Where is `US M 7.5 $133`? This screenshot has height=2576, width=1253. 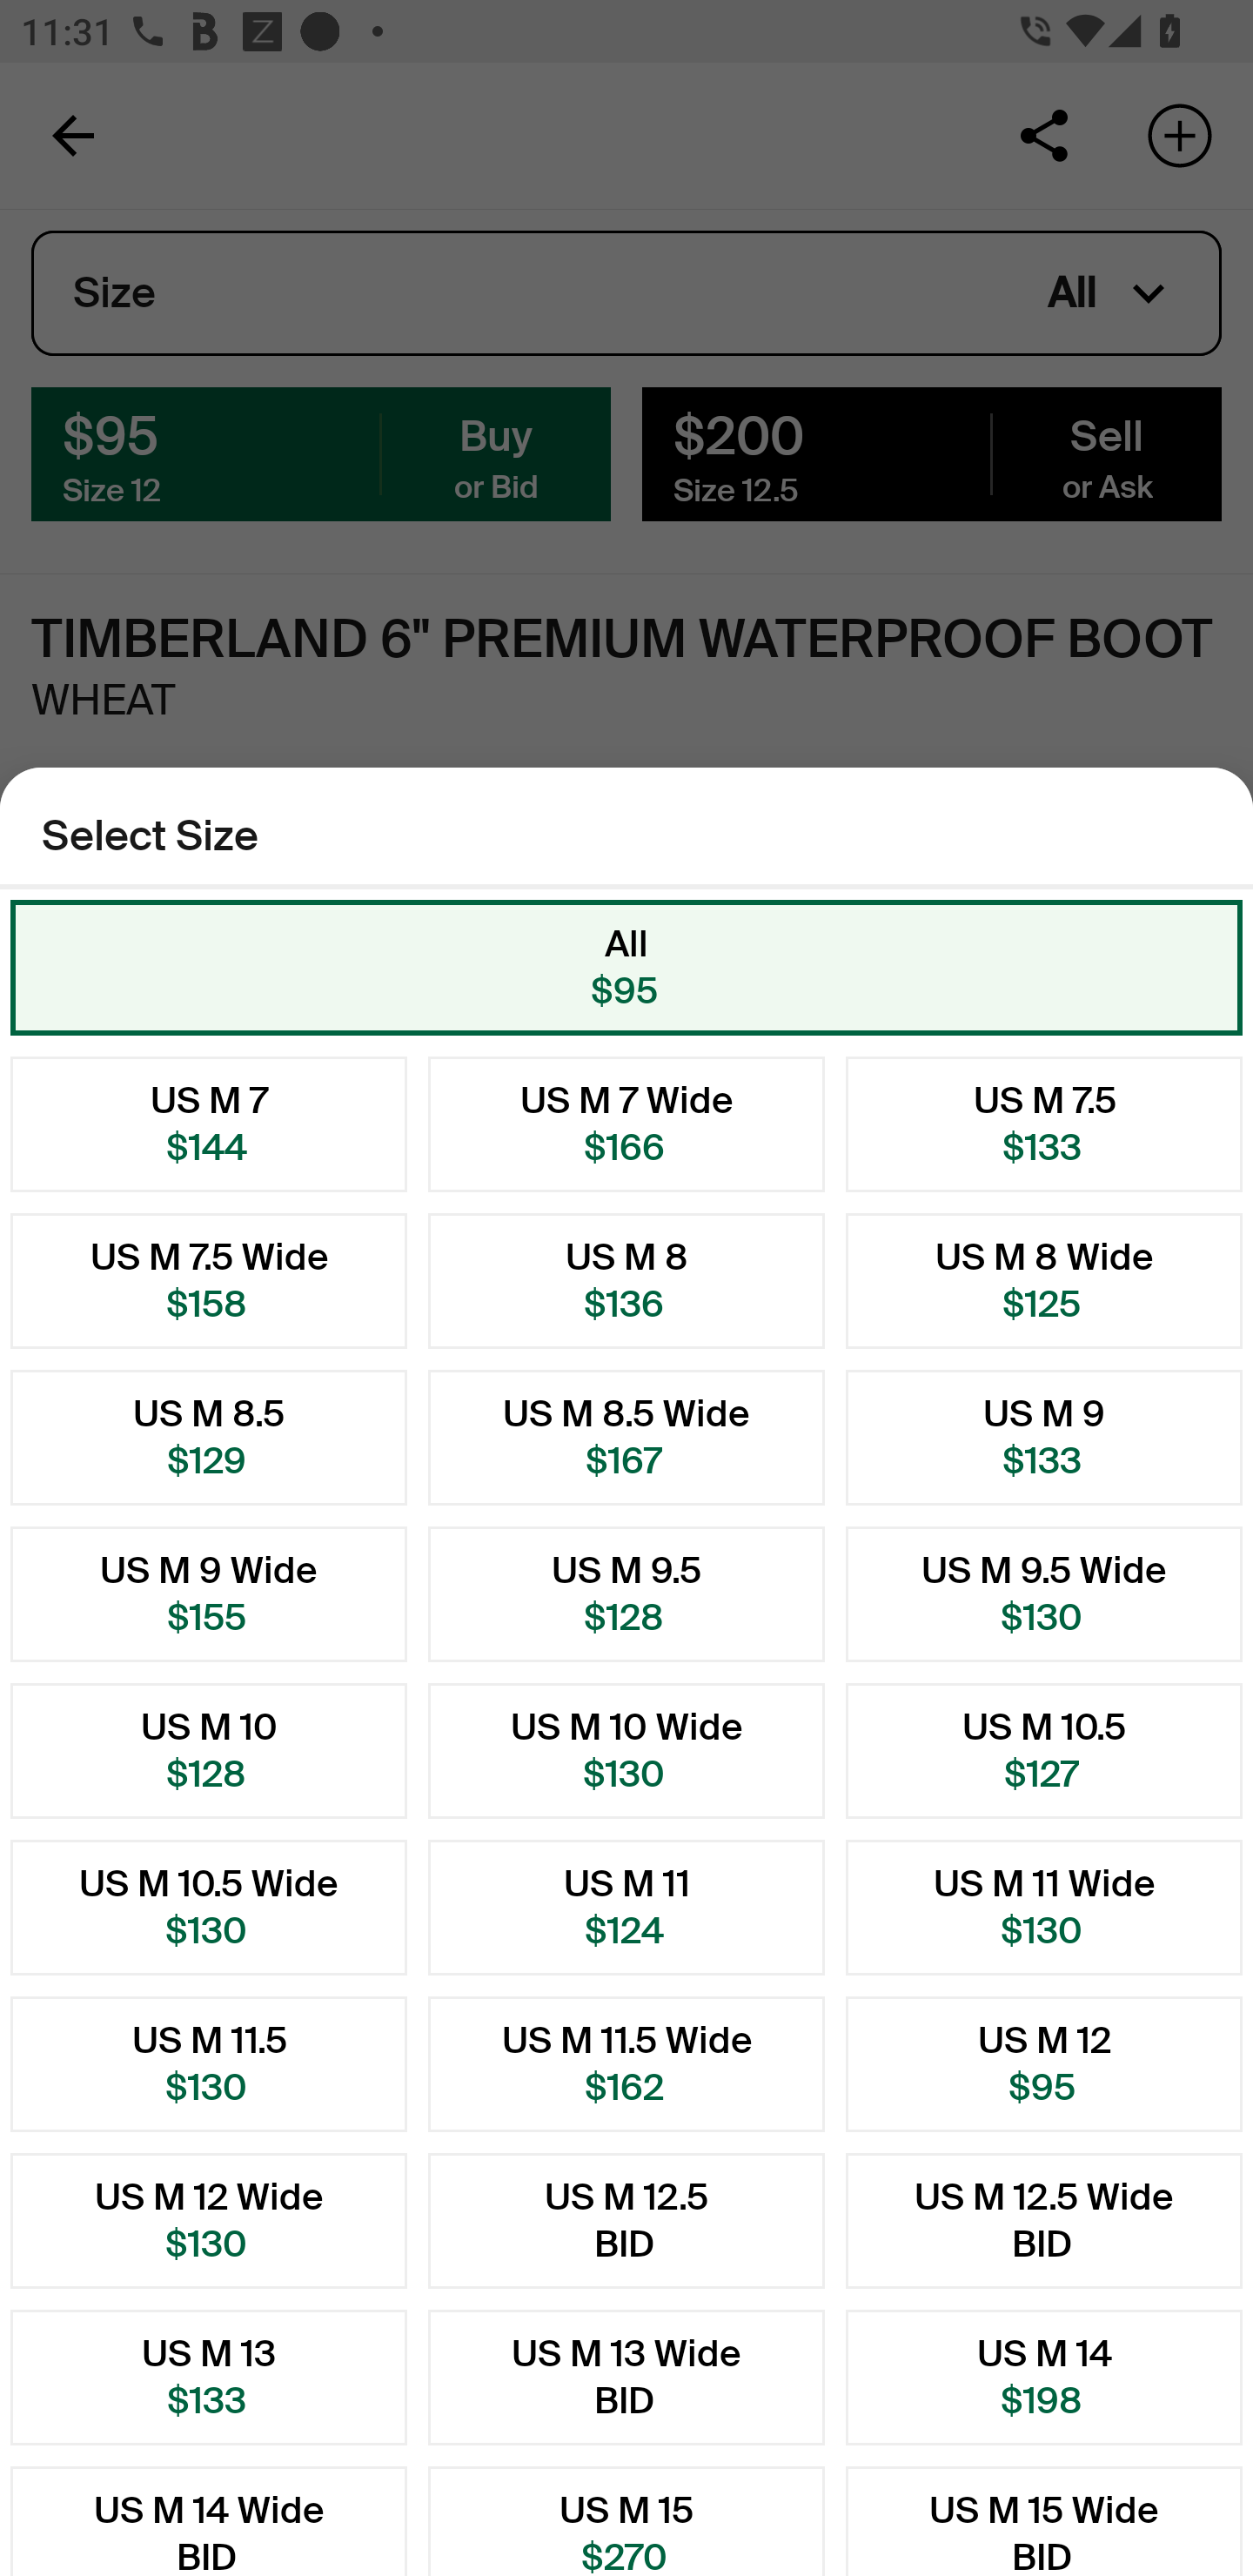
US M 7.5 $133 is located at coordinates (1044, 1124).